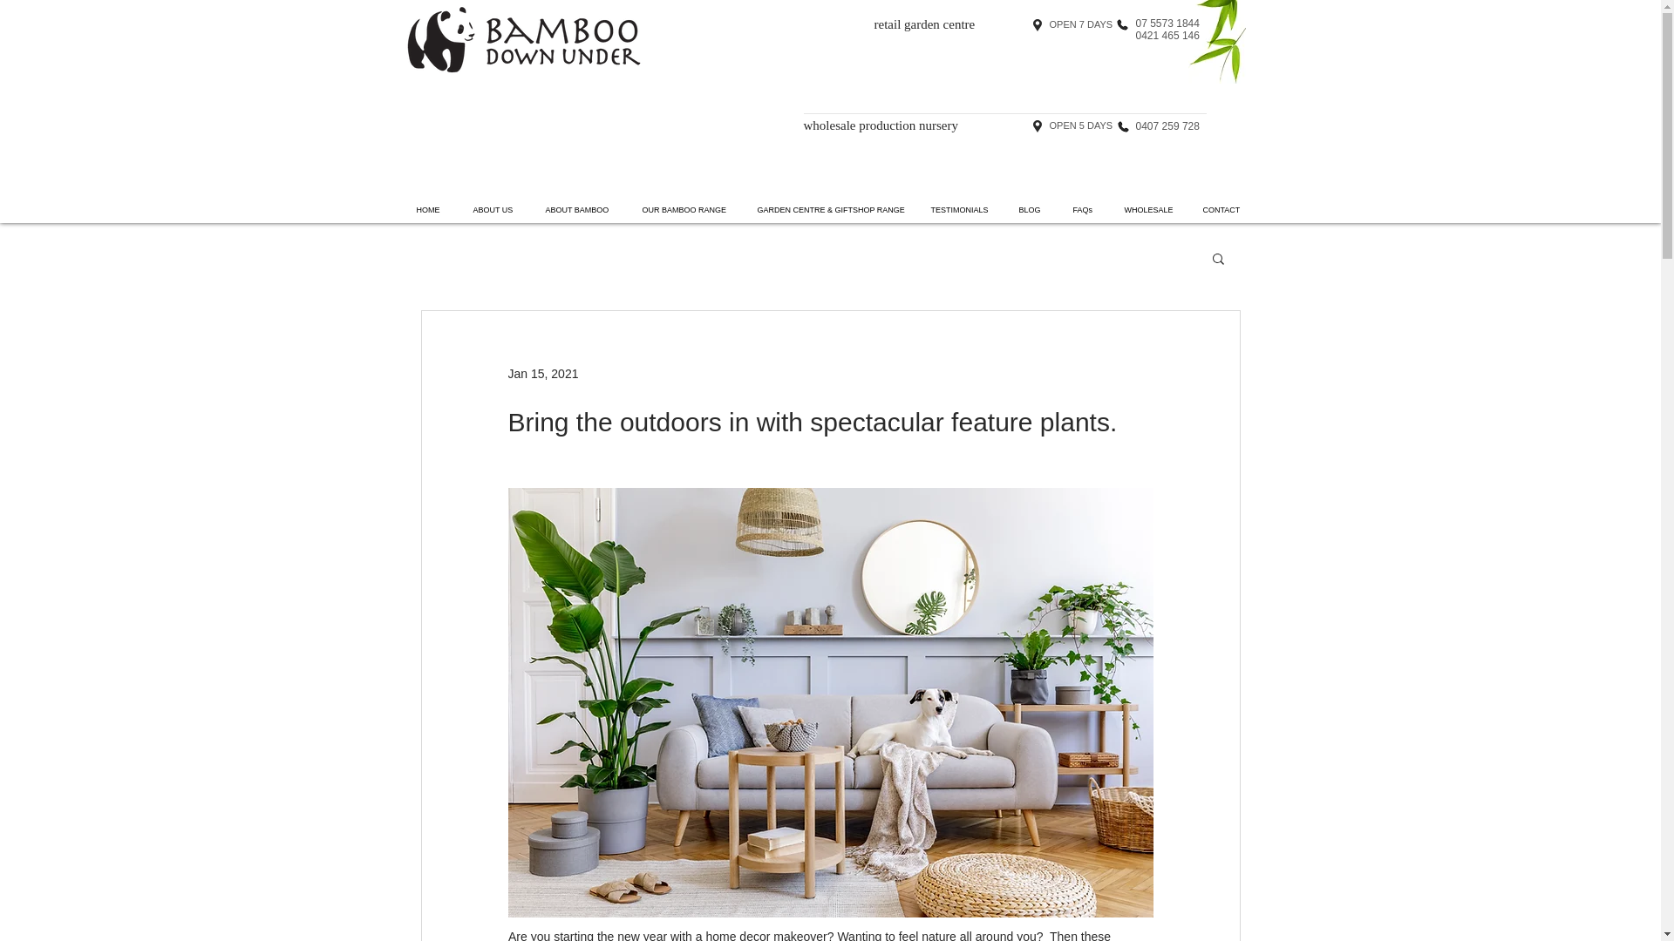 Image resolution: width=1674 pixels, height=941 pixels. What do you see at coordinates (542, 373) in the screenshot?
I see `Jan 15, 2021` at bounding box center [542, 373].